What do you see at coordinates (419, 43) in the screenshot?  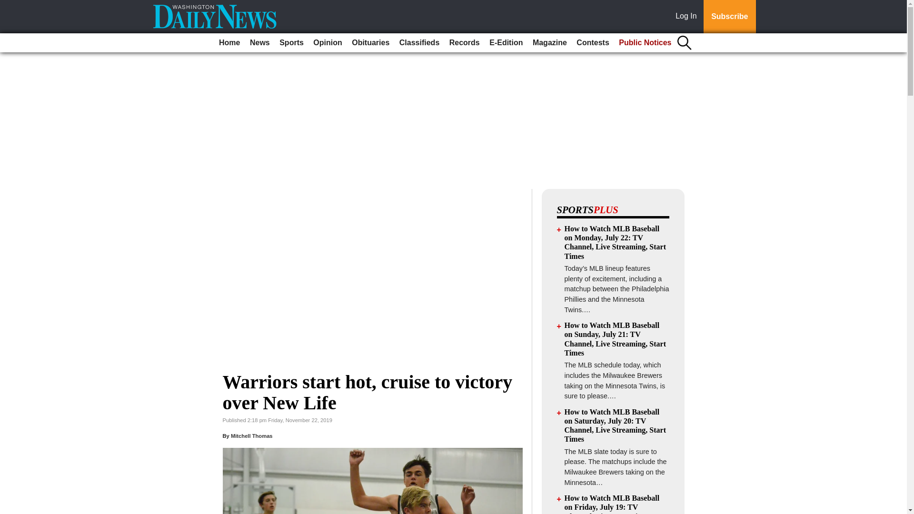 I see `Classifieds` at bounding box center [419, 43].